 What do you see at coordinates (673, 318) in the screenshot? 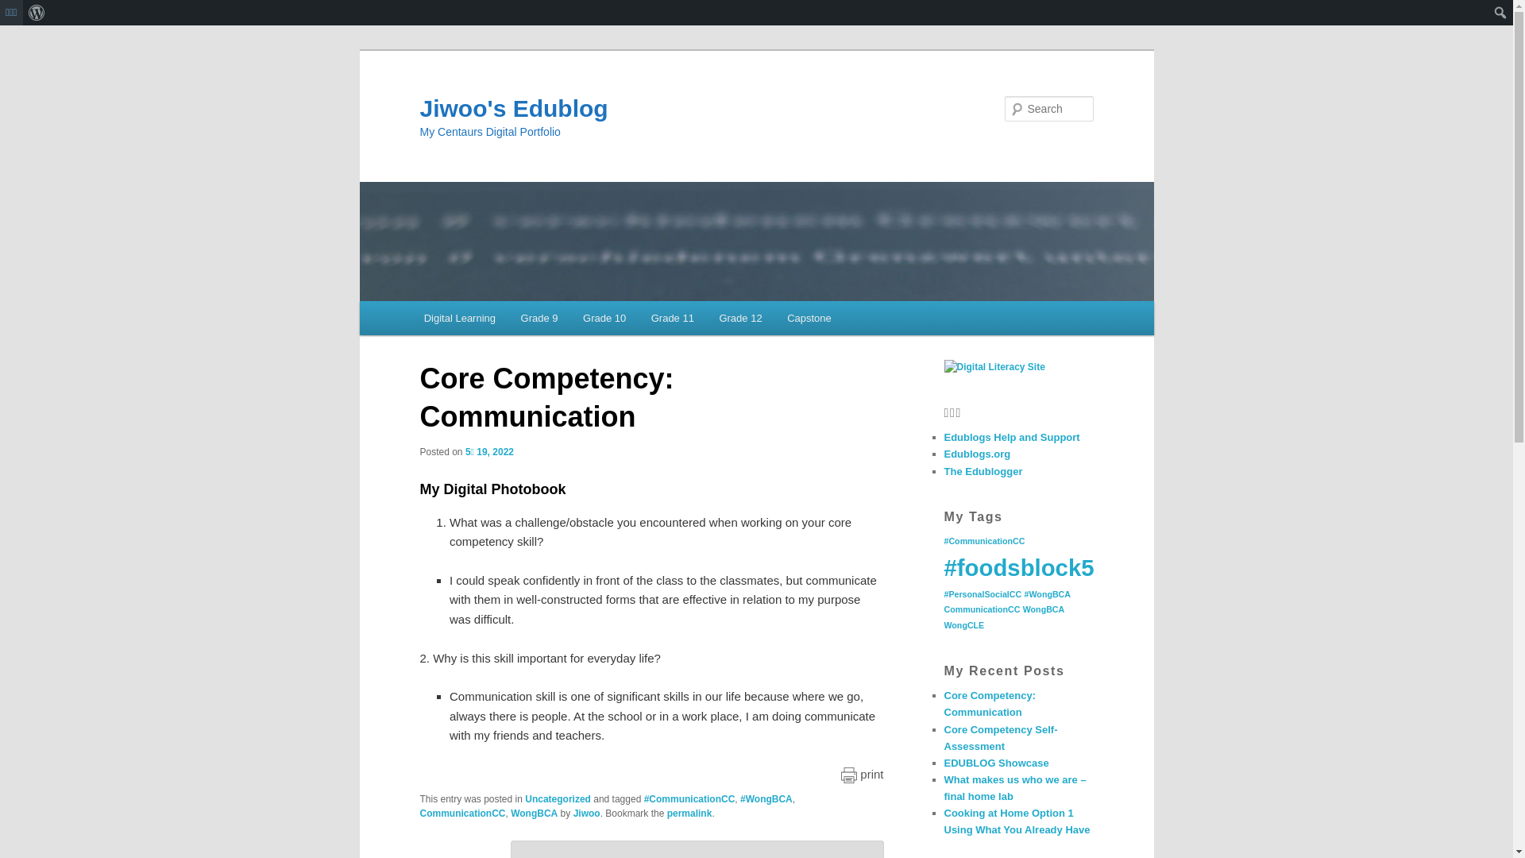
I see `Grade 11` at bounding box center [673, 318].